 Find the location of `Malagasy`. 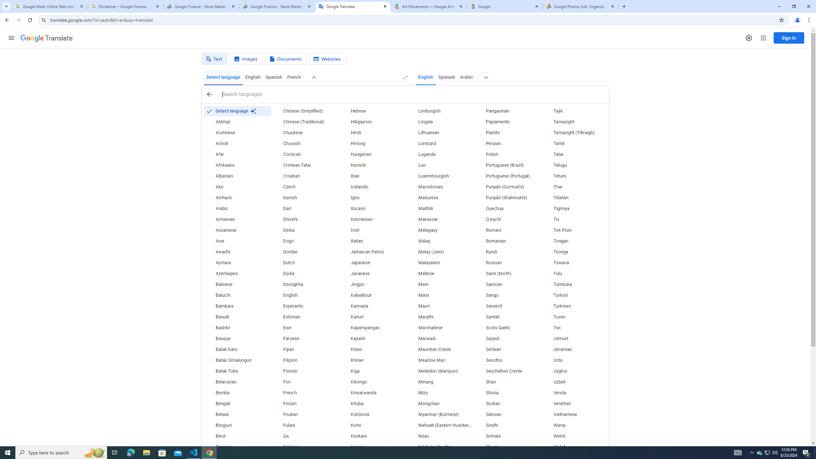

Malagasy is located at coordinates (440, 230).